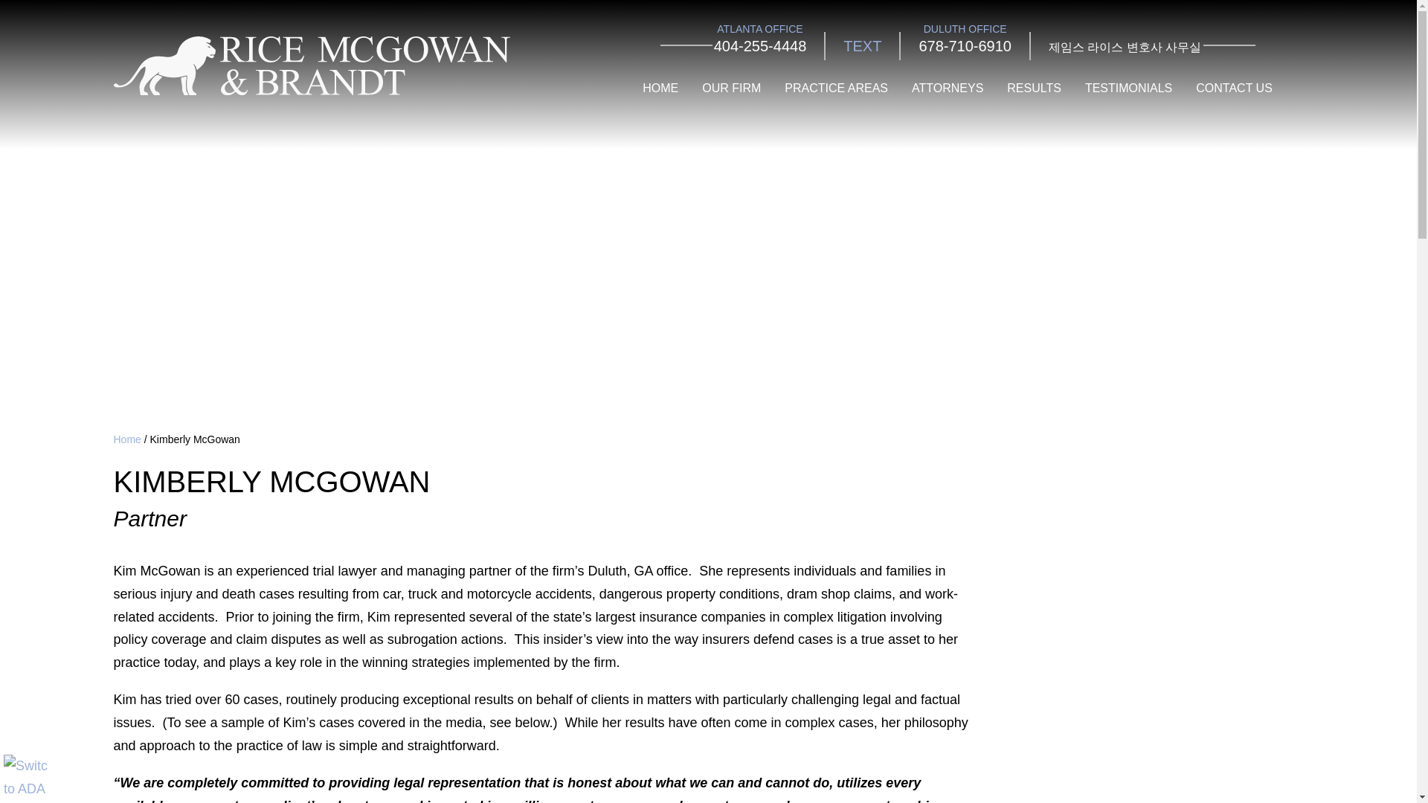  Describe the element at coordinates (732, 89) in the screenshot. I see `OUR FIRM` at that location.